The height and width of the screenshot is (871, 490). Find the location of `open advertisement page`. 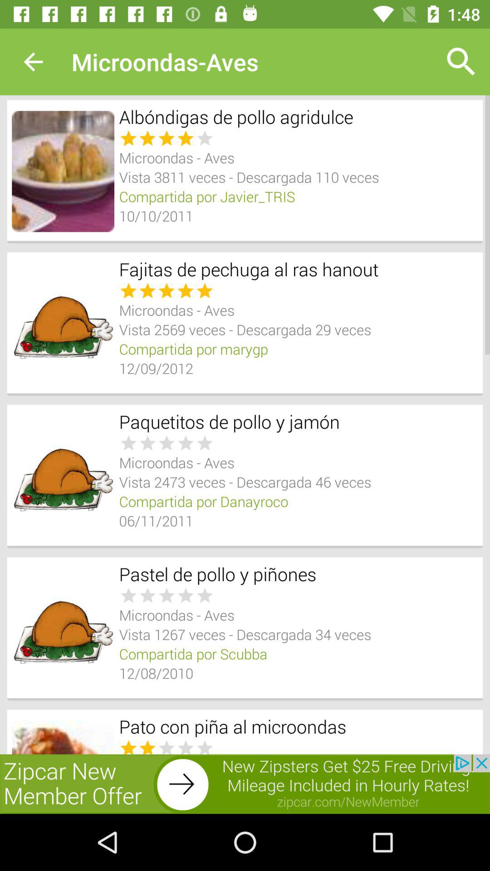

open advertisement page is located at coordinates (245, 784).